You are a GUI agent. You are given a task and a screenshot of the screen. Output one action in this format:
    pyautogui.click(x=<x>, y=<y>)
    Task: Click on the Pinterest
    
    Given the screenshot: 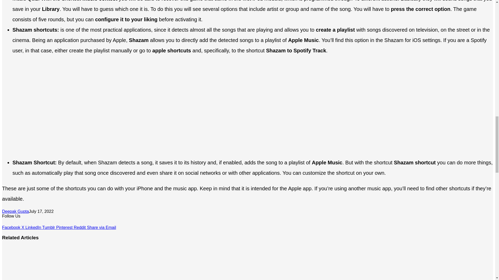 What is the action you would take?
    pyautogui.click(x=65, y=227)
    